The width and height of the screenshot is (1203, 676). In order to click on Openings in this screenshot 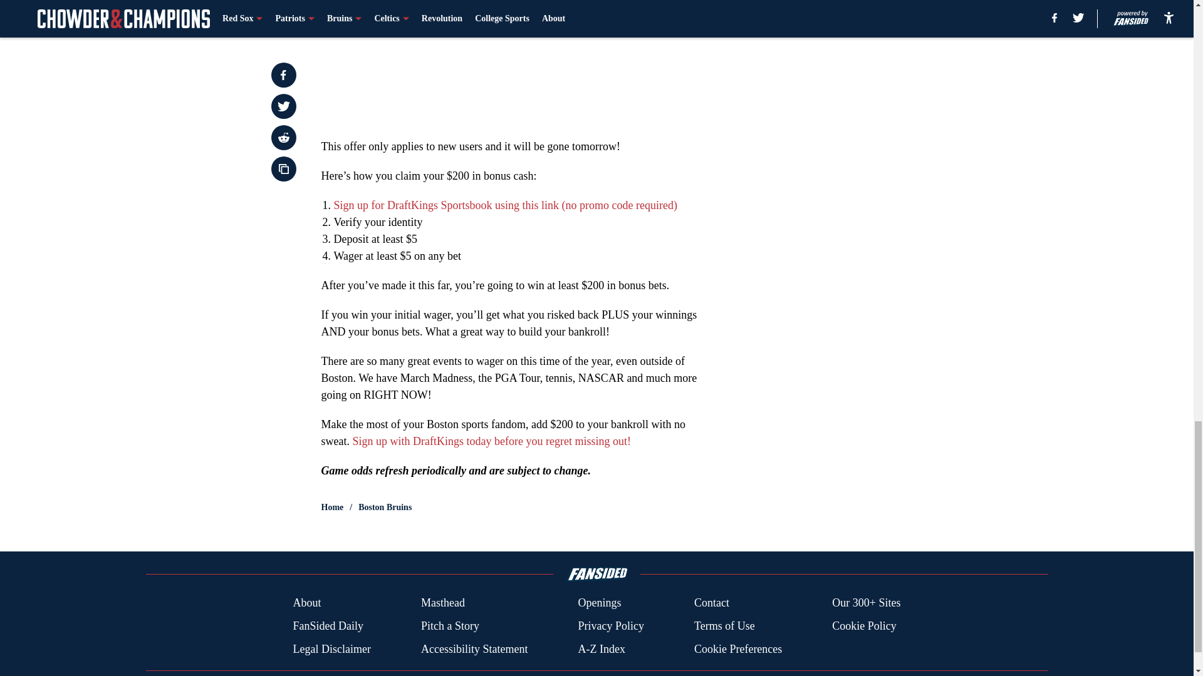, I will do `click(599, 603)`.